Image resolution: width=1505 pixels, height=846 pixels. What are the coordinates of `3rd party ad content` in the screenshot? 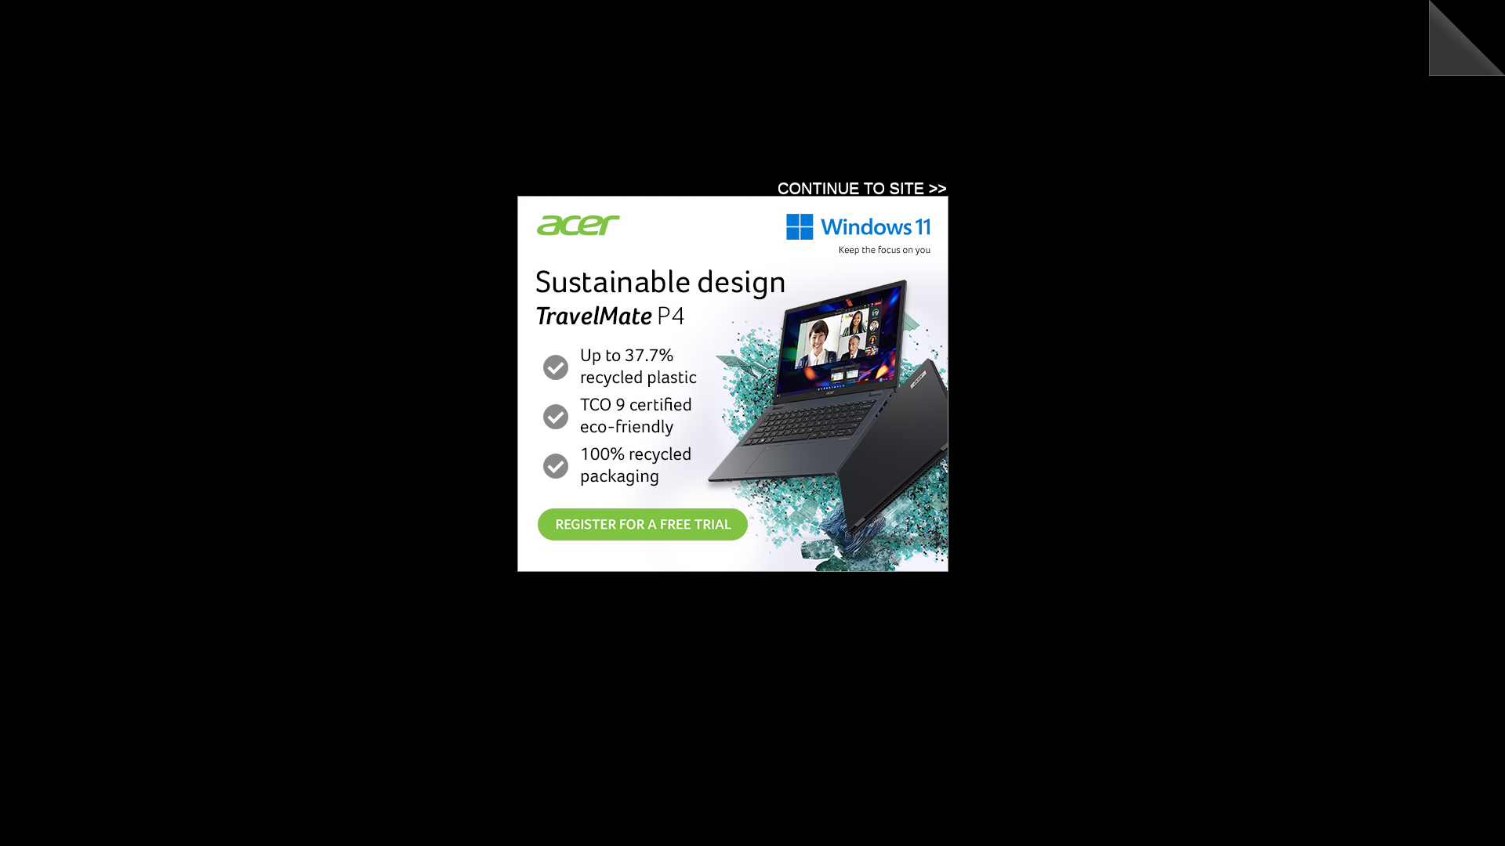 It's located at (871, 65).